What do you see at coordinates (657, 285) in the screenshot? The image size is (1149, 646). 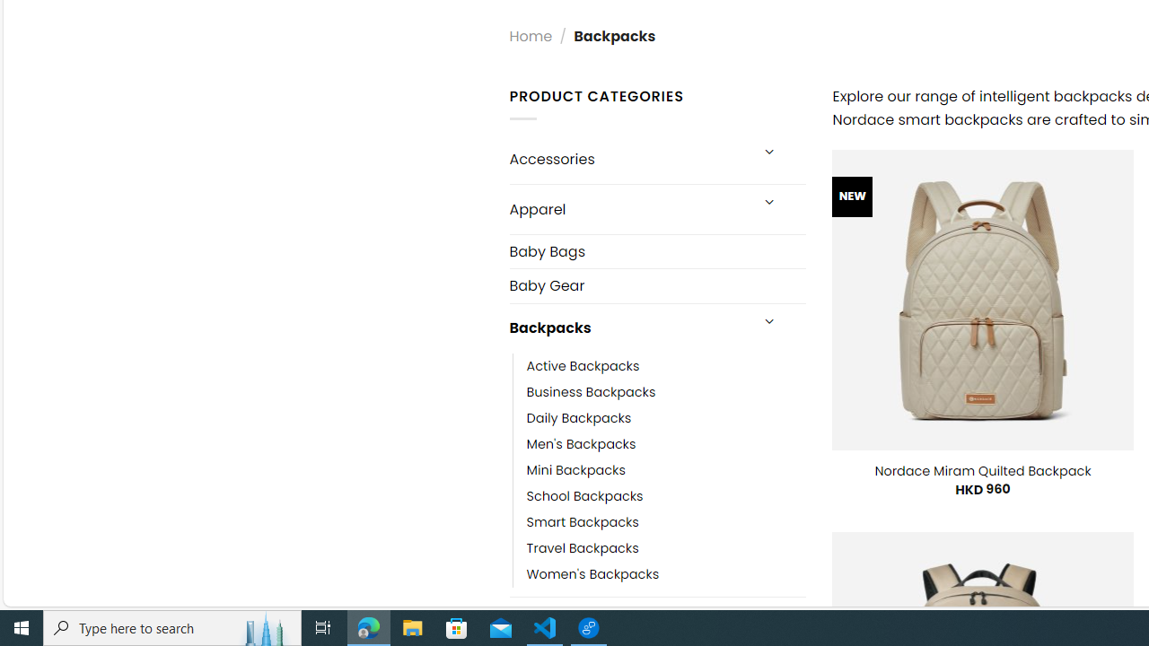 I see `Baby Gear` at bounding box center [657, 285].